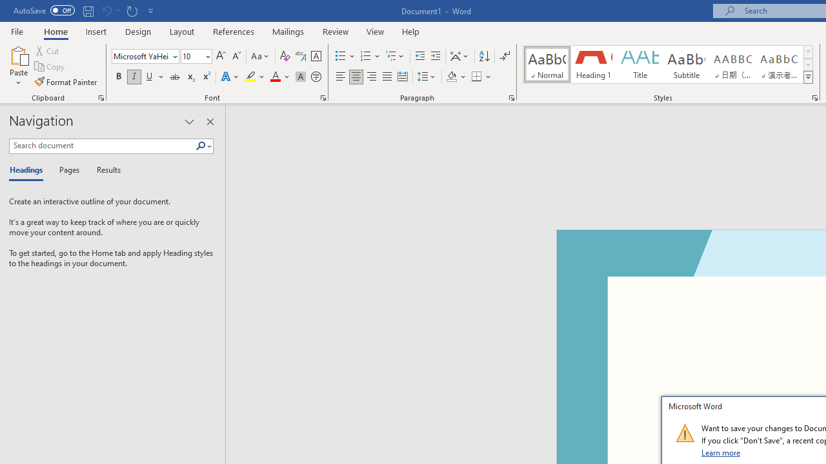 The width and height of the screenshot is (826, 464). Describe the element at coordinates (280, 77) in the screenshot. I see `Font Color` at that location.